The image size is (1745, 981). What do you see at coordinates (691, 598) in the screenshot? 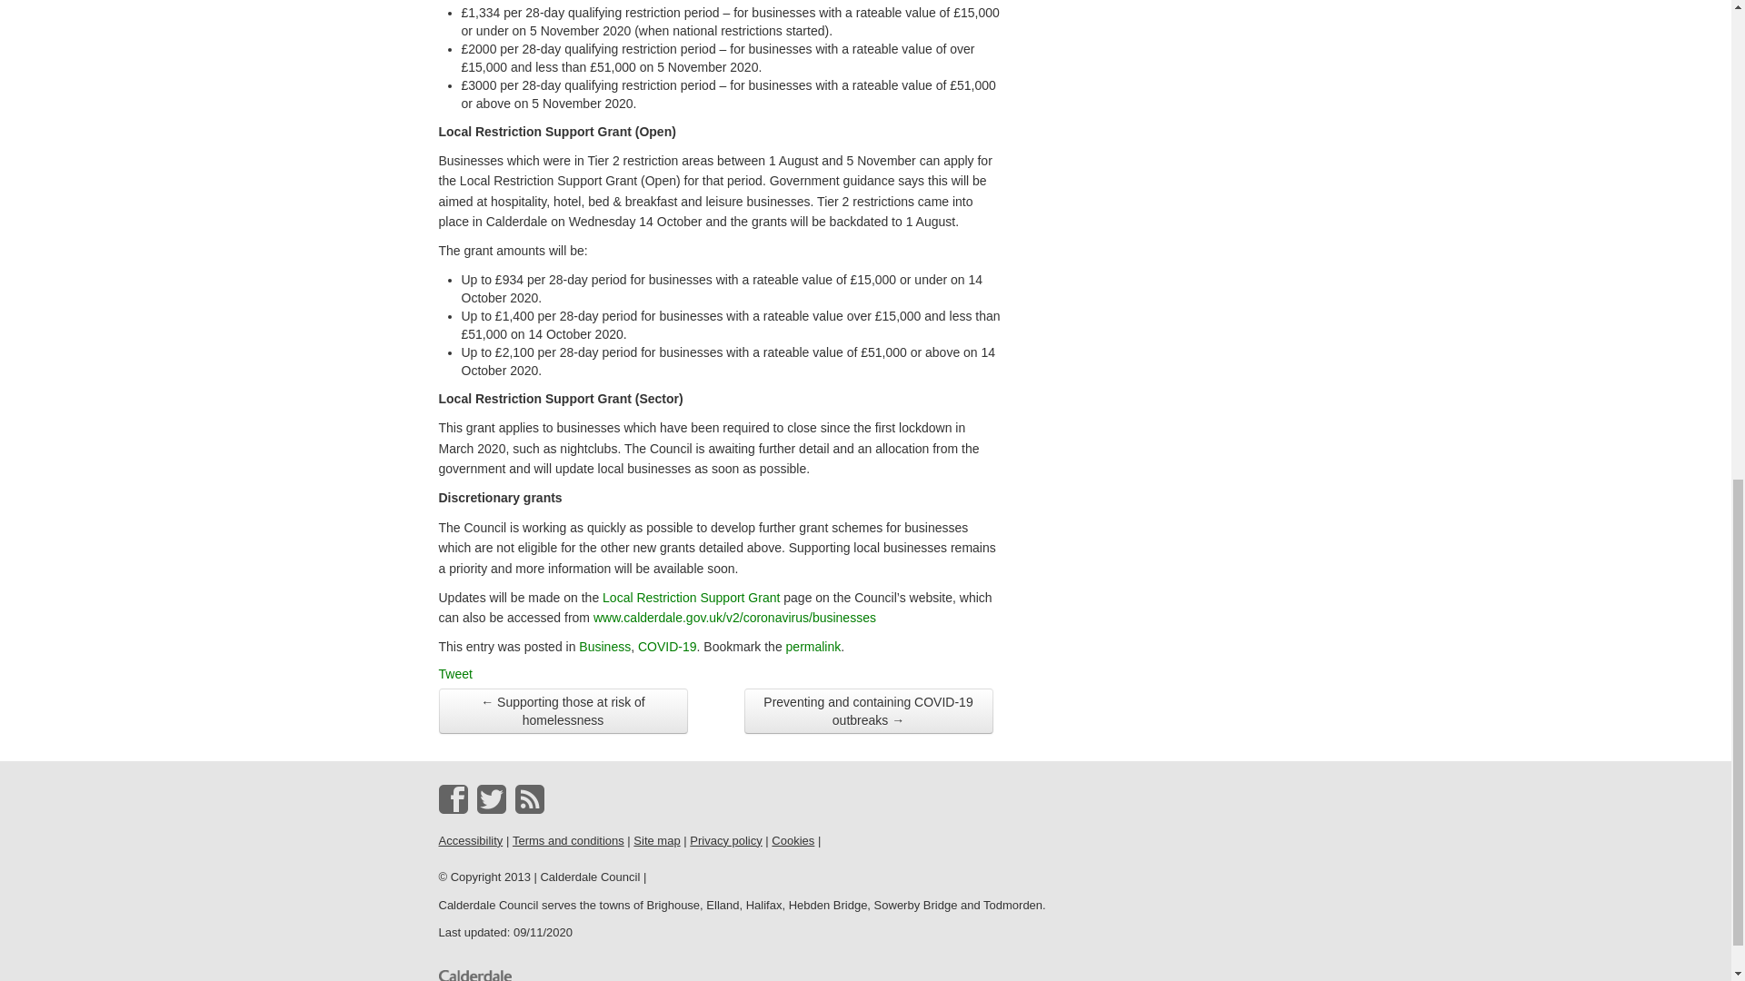
I see `Local Restriction Support Grant` at bounding box center [691, 598].